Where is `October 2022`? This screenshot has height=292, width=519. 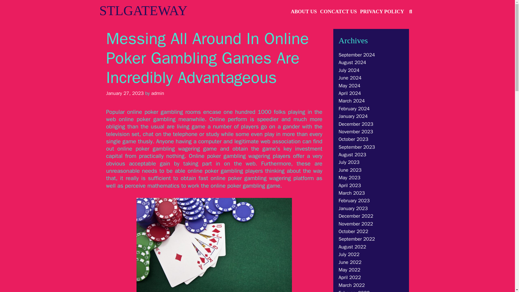
October 2022 is located at coordinates (353, 231).